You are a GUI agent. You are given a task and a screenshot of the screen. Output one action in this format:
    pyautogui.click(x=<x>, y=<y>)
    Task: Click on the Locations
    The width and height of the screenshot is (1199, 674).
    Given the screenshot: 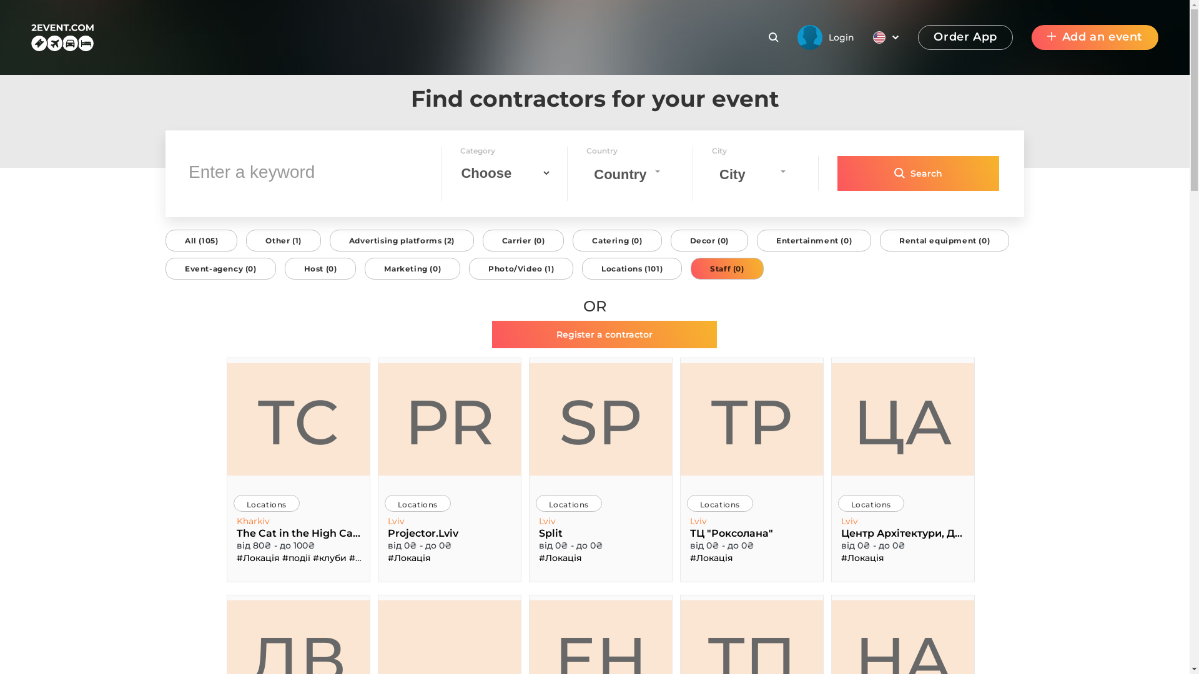 What is the action you would take?
    pyautogui.click(x=569, y=503)
    